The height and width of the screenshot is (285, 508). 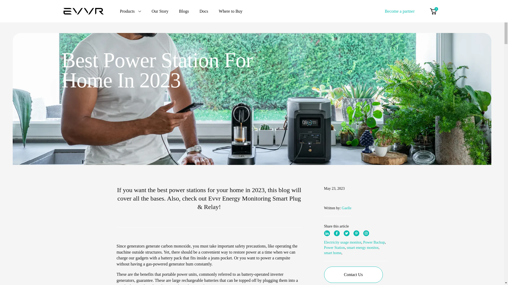 What do you see at coordinates (433, 11) in the screenshot?
I see `0` at bounding box center [433, 11].